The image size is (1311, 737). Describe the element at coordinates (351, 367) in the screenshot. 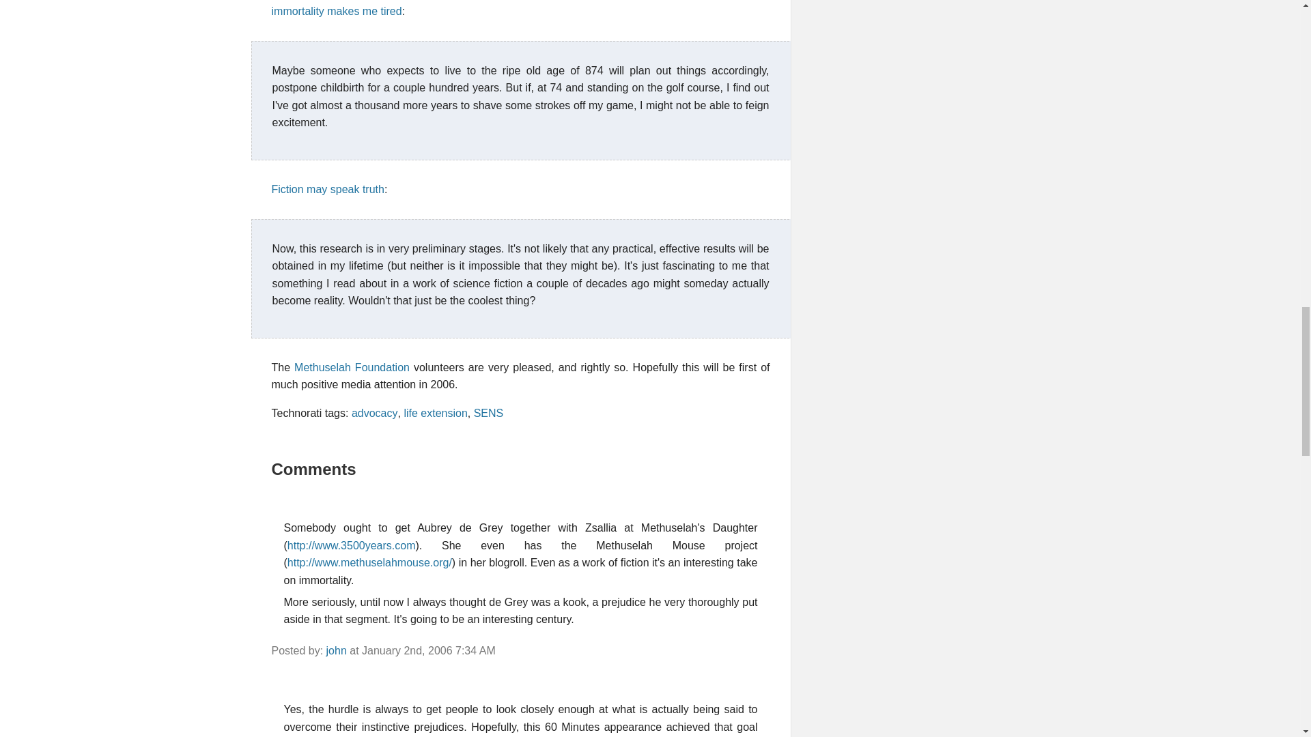

I see `Methuselah Foundation` at that location.